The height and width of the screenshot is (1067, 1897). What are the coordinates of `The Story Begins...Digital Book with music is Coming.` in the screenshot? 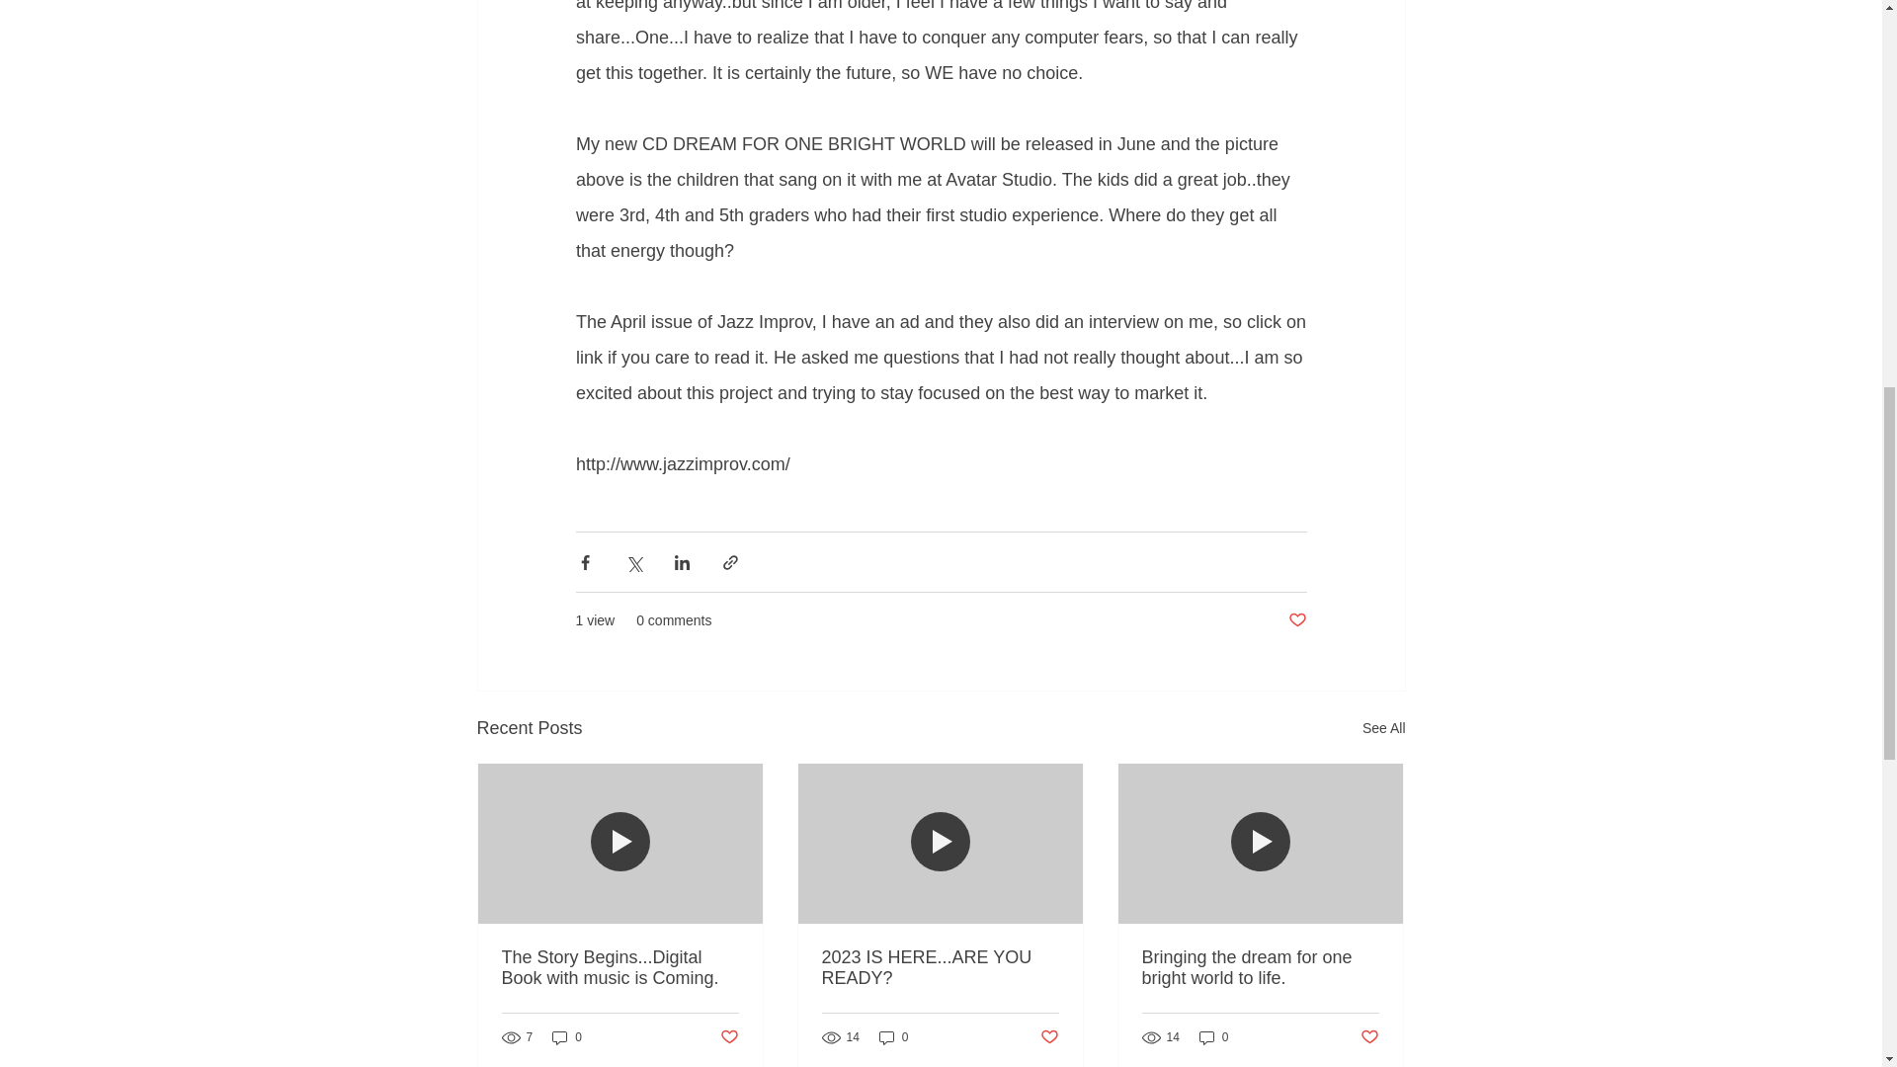 It's located at (620, 968).